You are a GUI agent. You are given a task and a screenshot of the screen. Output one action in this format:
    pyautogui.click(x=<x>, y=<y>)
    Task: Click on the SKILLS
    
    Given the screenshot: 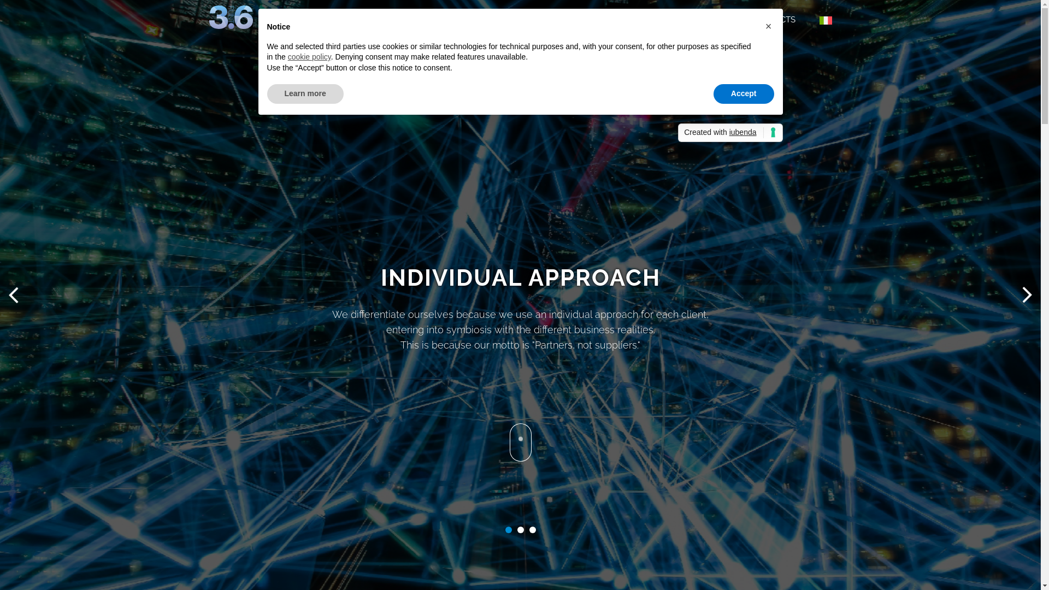 What is the action you would take?
    pyautogui.click(x=495, y=20)
    